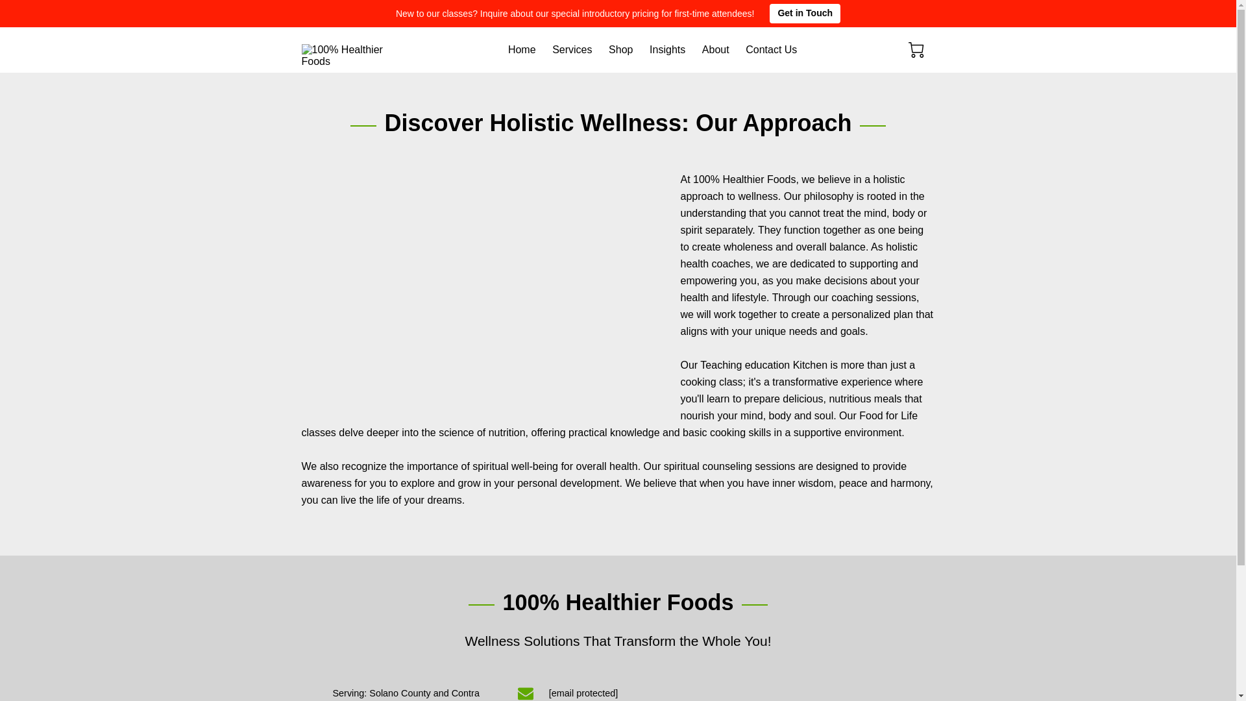 The width and height of the screenshot is (1246, 701). Describe the element at coordinates (572, 50) in the screenshot. I see `Services` at that location.